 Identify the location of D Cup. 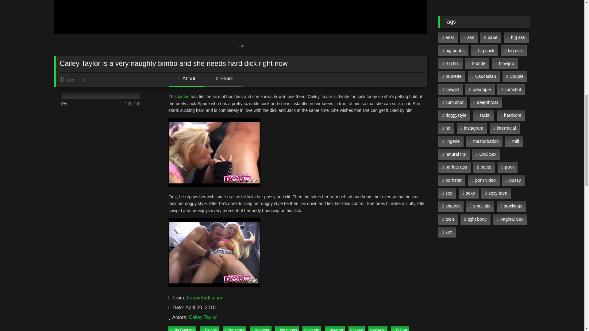
(400, 329).